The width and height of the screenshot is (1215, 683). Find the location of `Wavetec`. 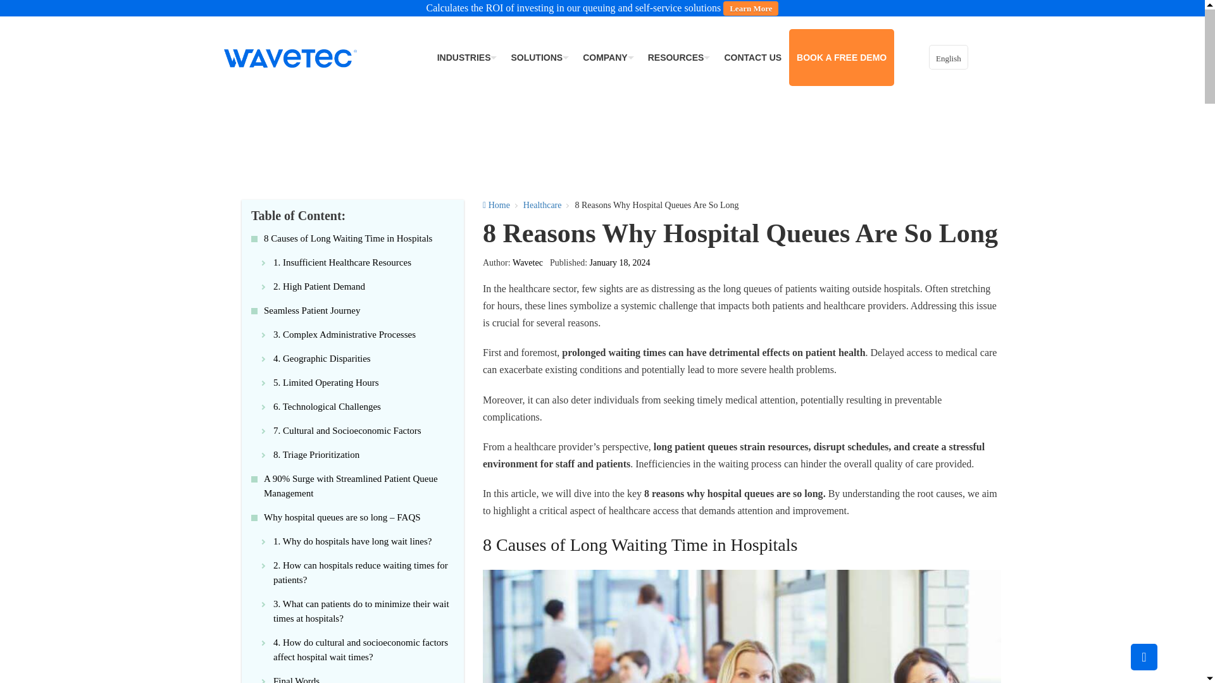

Wavetec is located at coordinates (290, 58).